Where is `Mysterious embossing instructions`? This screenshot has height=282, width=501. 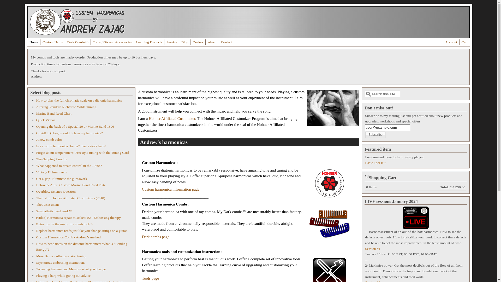 Mysterious embossing instructions is located at coordinates (61, 263).